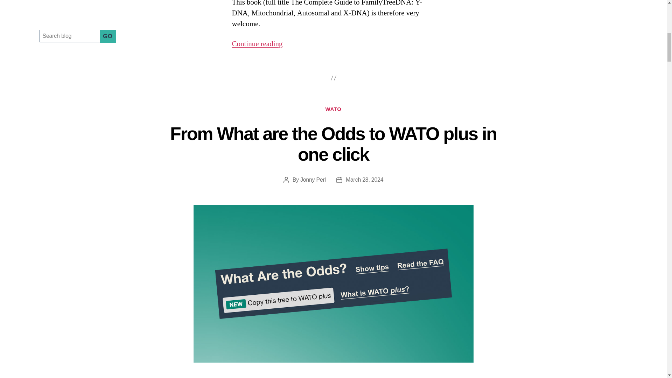 The image size is (672, 378). I want to click on WATO, so click(333, 109).